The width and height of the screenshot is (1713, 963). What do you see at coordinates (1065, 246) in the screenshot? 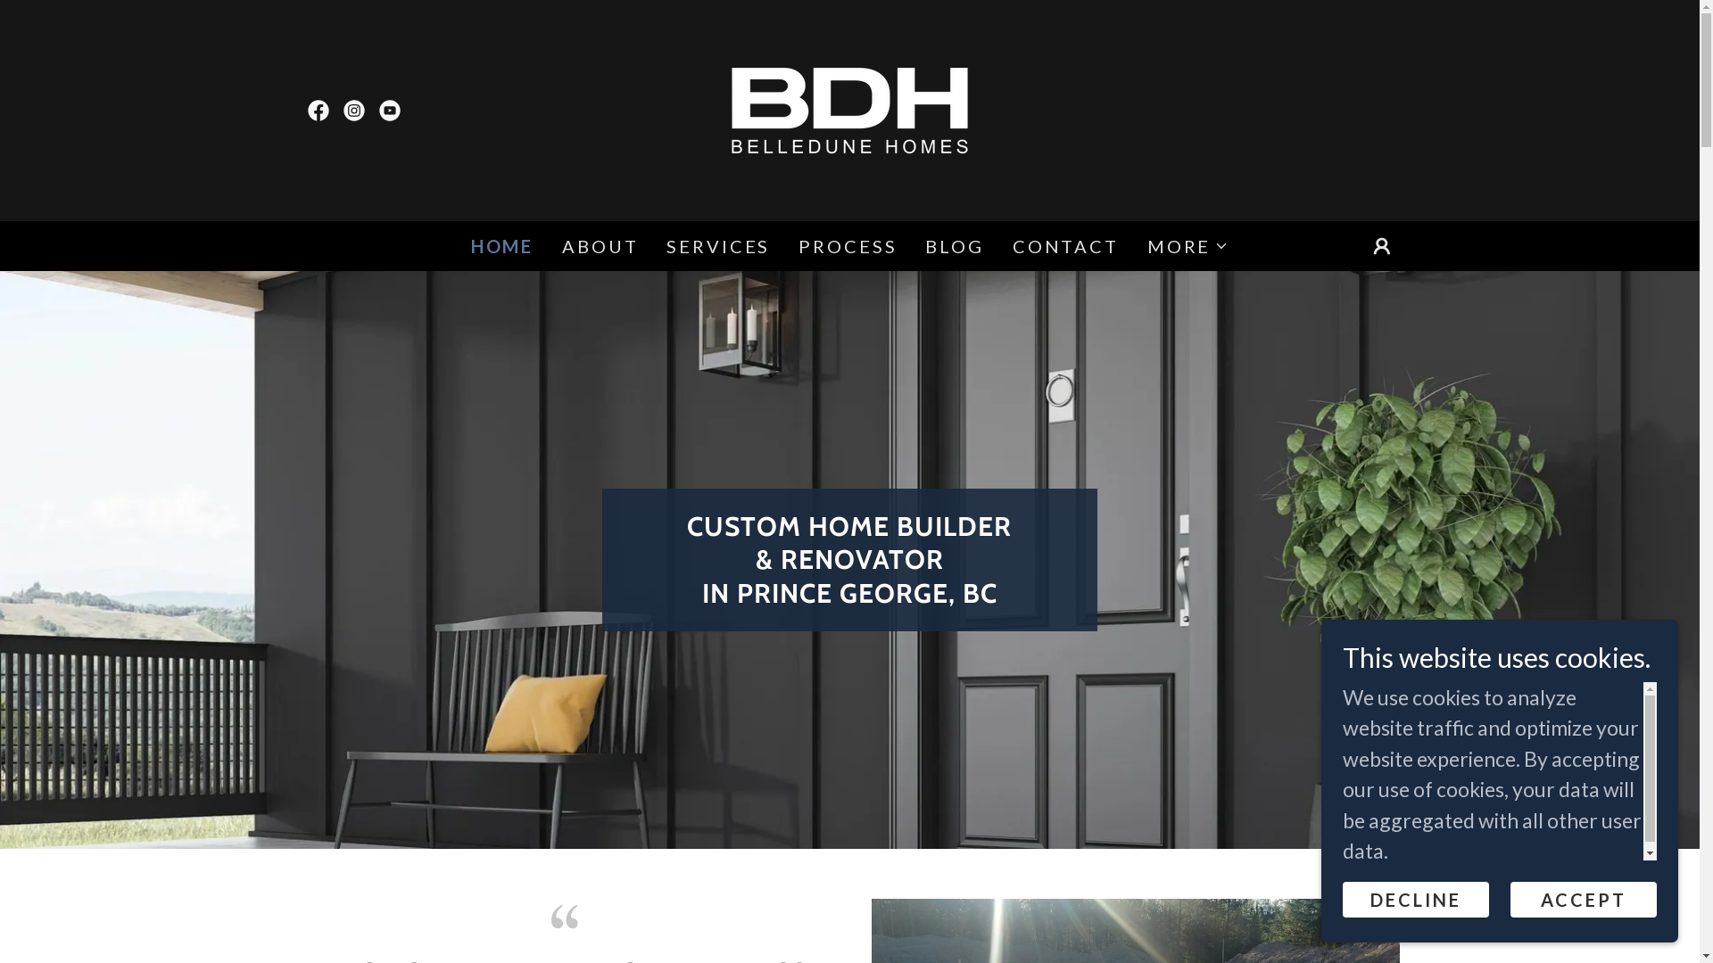
I see `CONTACT` at bounding box center [1065, 246].